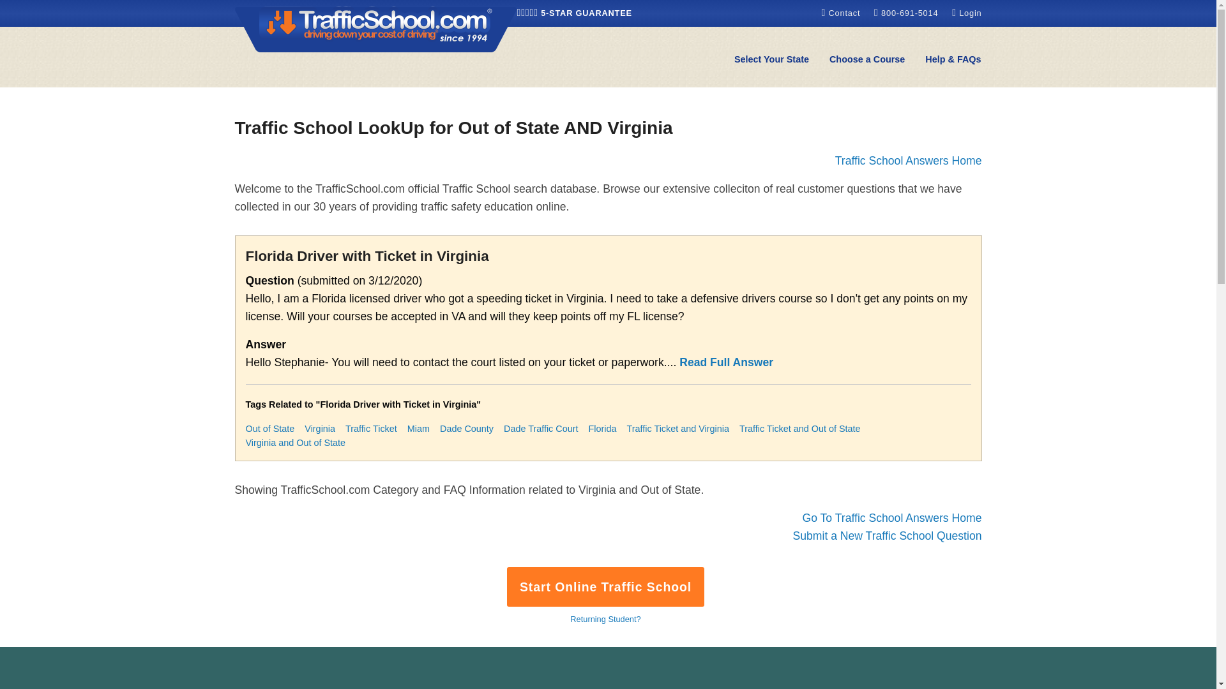 The width and height of the screenshot is (1226, 689). What do you see at coordinates (953, 60) in the screenshot?
I see `Help and FAQs` at bounding box center [953, 60].